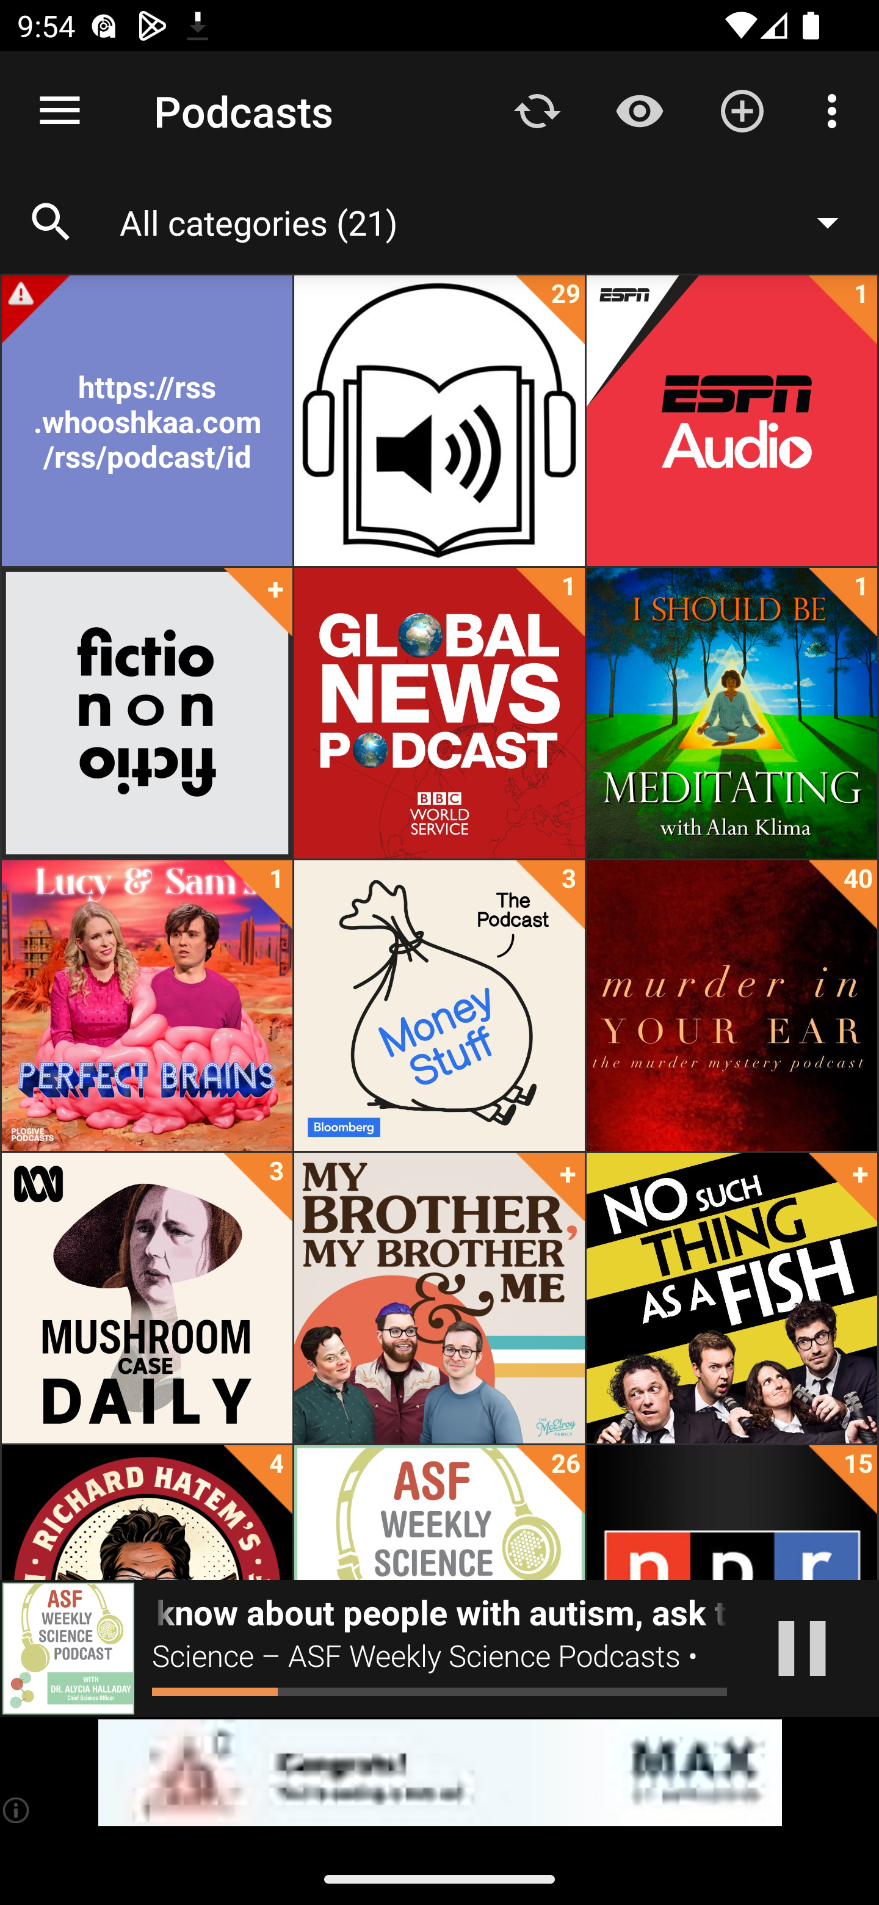  I want to click on Murder In Your Ear-The Murder Mystery Podcast 40, so click(731, 1006).